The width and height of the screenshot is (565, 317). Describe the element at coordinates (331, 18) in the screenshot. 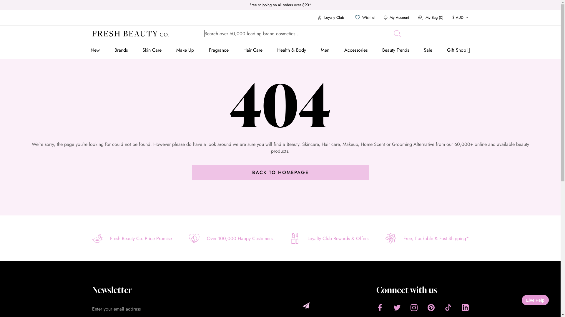

I see `Loyalty Club` at that location.